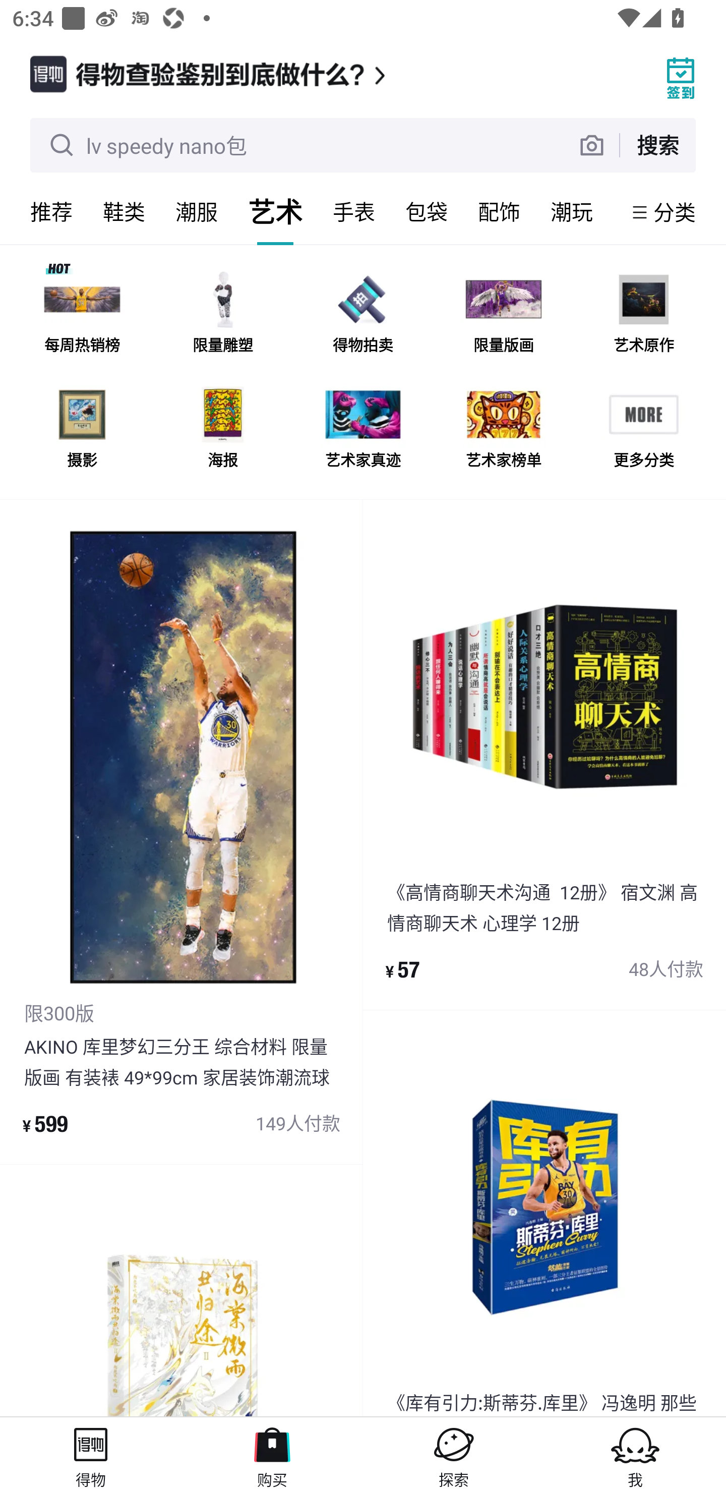 The image size is (726, 1493). Describe the element at coordinates (124, 212) in the screenshot. I see `鞋类` at that location.